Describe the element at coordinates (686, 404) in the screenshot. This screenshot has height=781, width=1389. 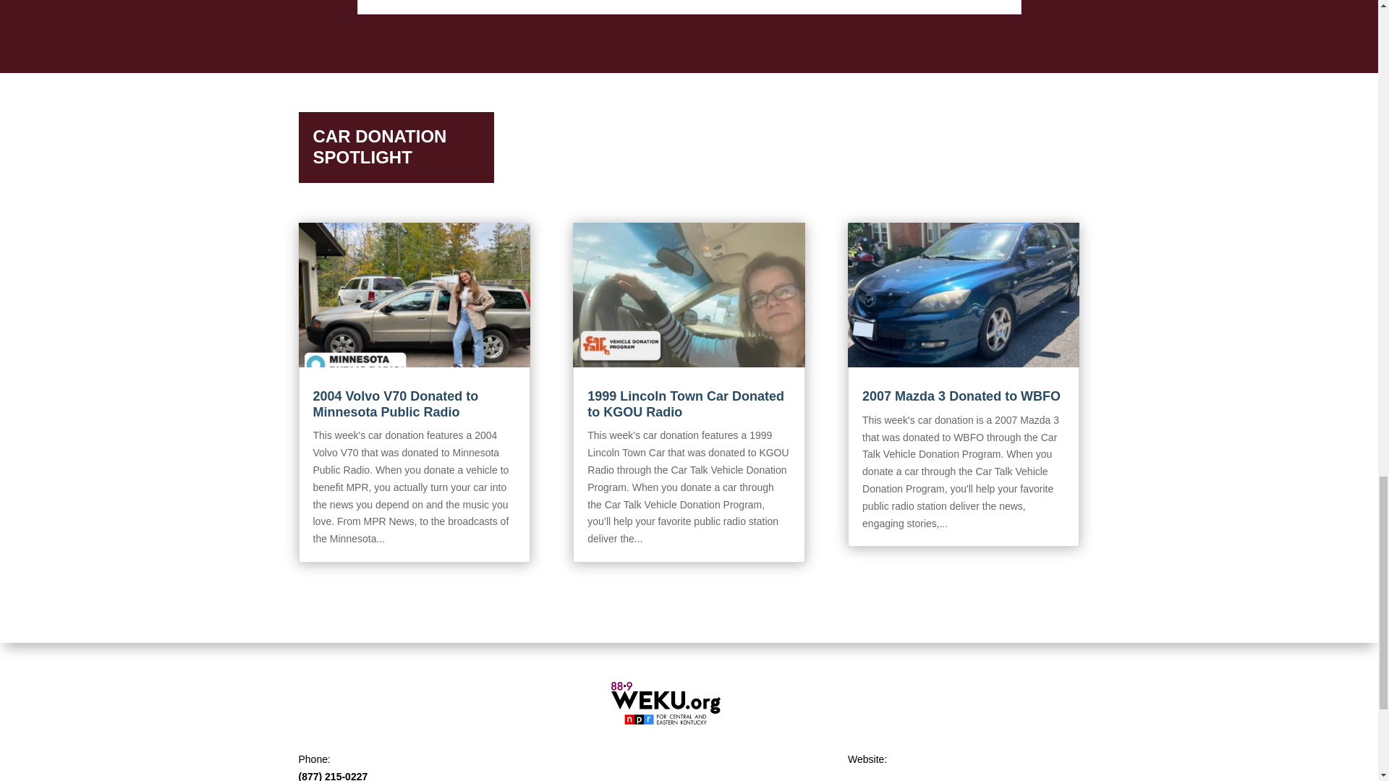
I see `1999 Lincoln Town Car Donated to KGOU Radio` at that location.